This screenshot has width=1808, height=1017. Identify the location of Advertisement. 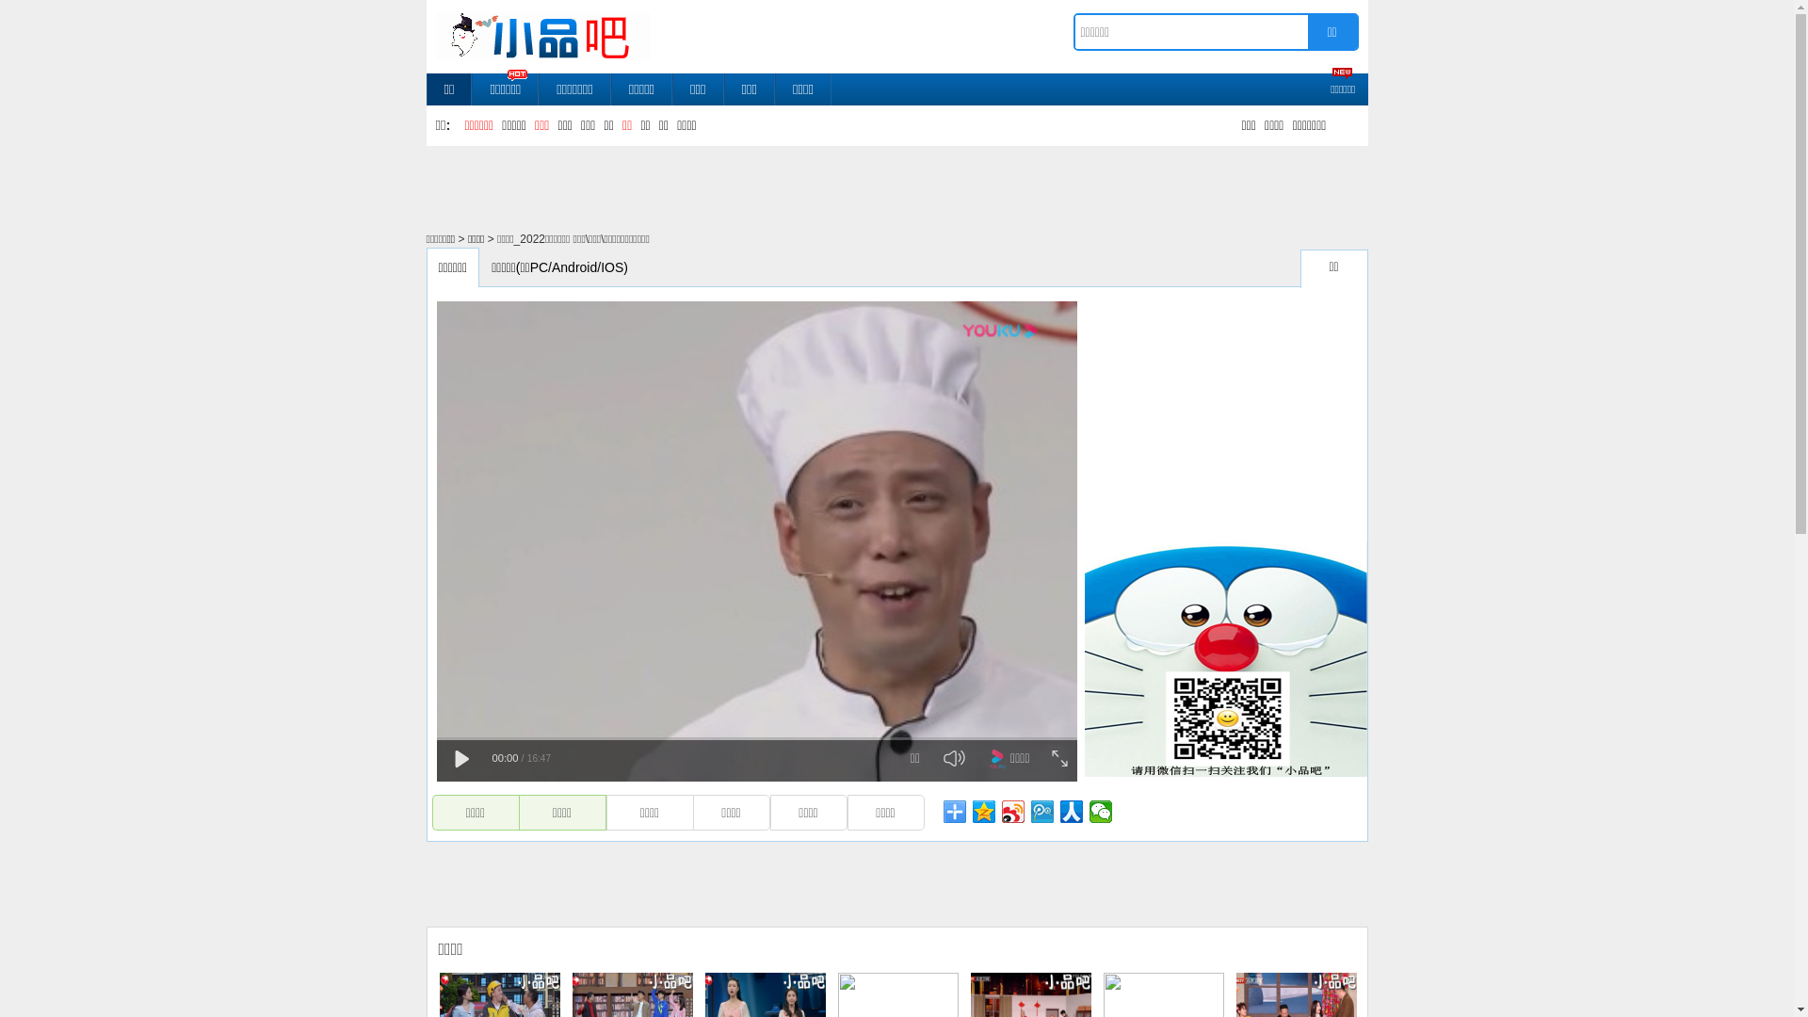
(882, 187).